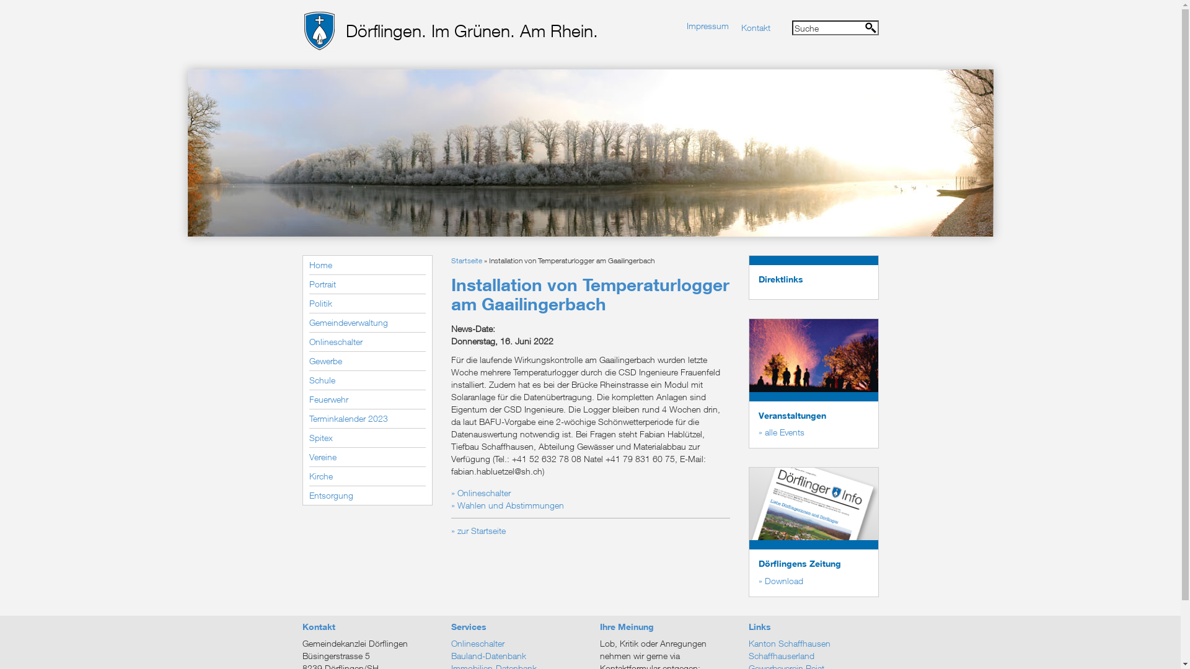 The width and height of the screenshot is (1190, 669). I want to click on Wahlen und Abstimmungen, so click(508, 505).